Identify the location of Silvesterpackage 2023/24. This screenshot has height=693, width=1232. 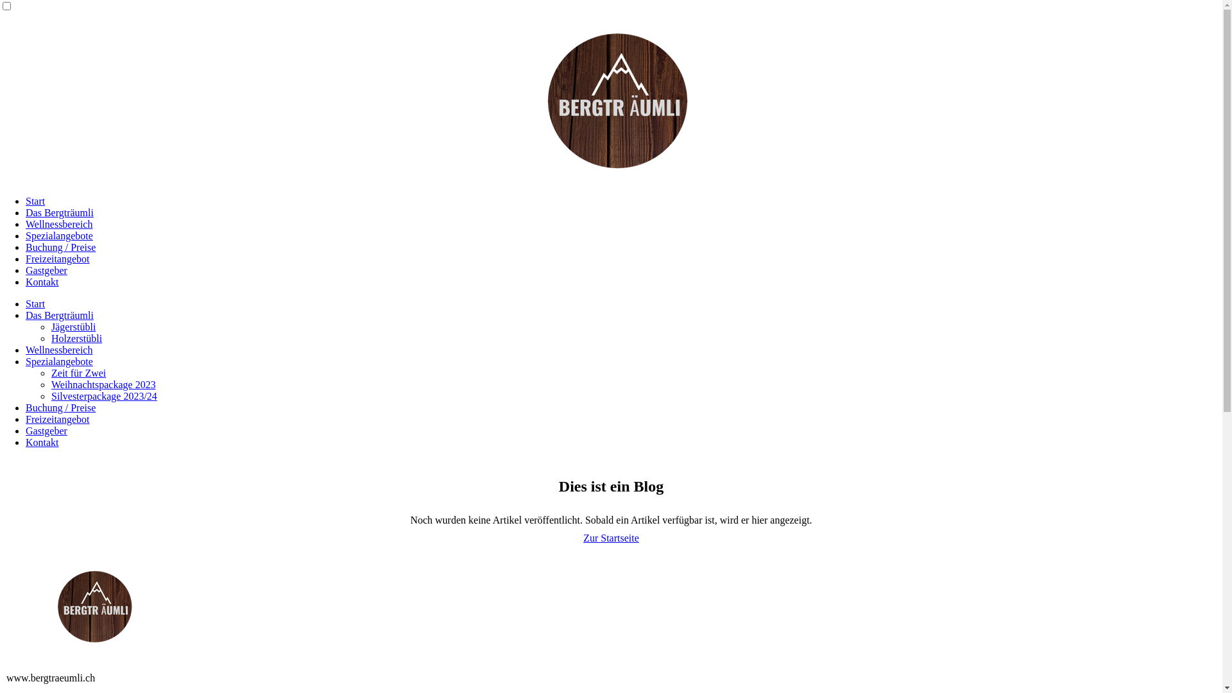
(104, 397).